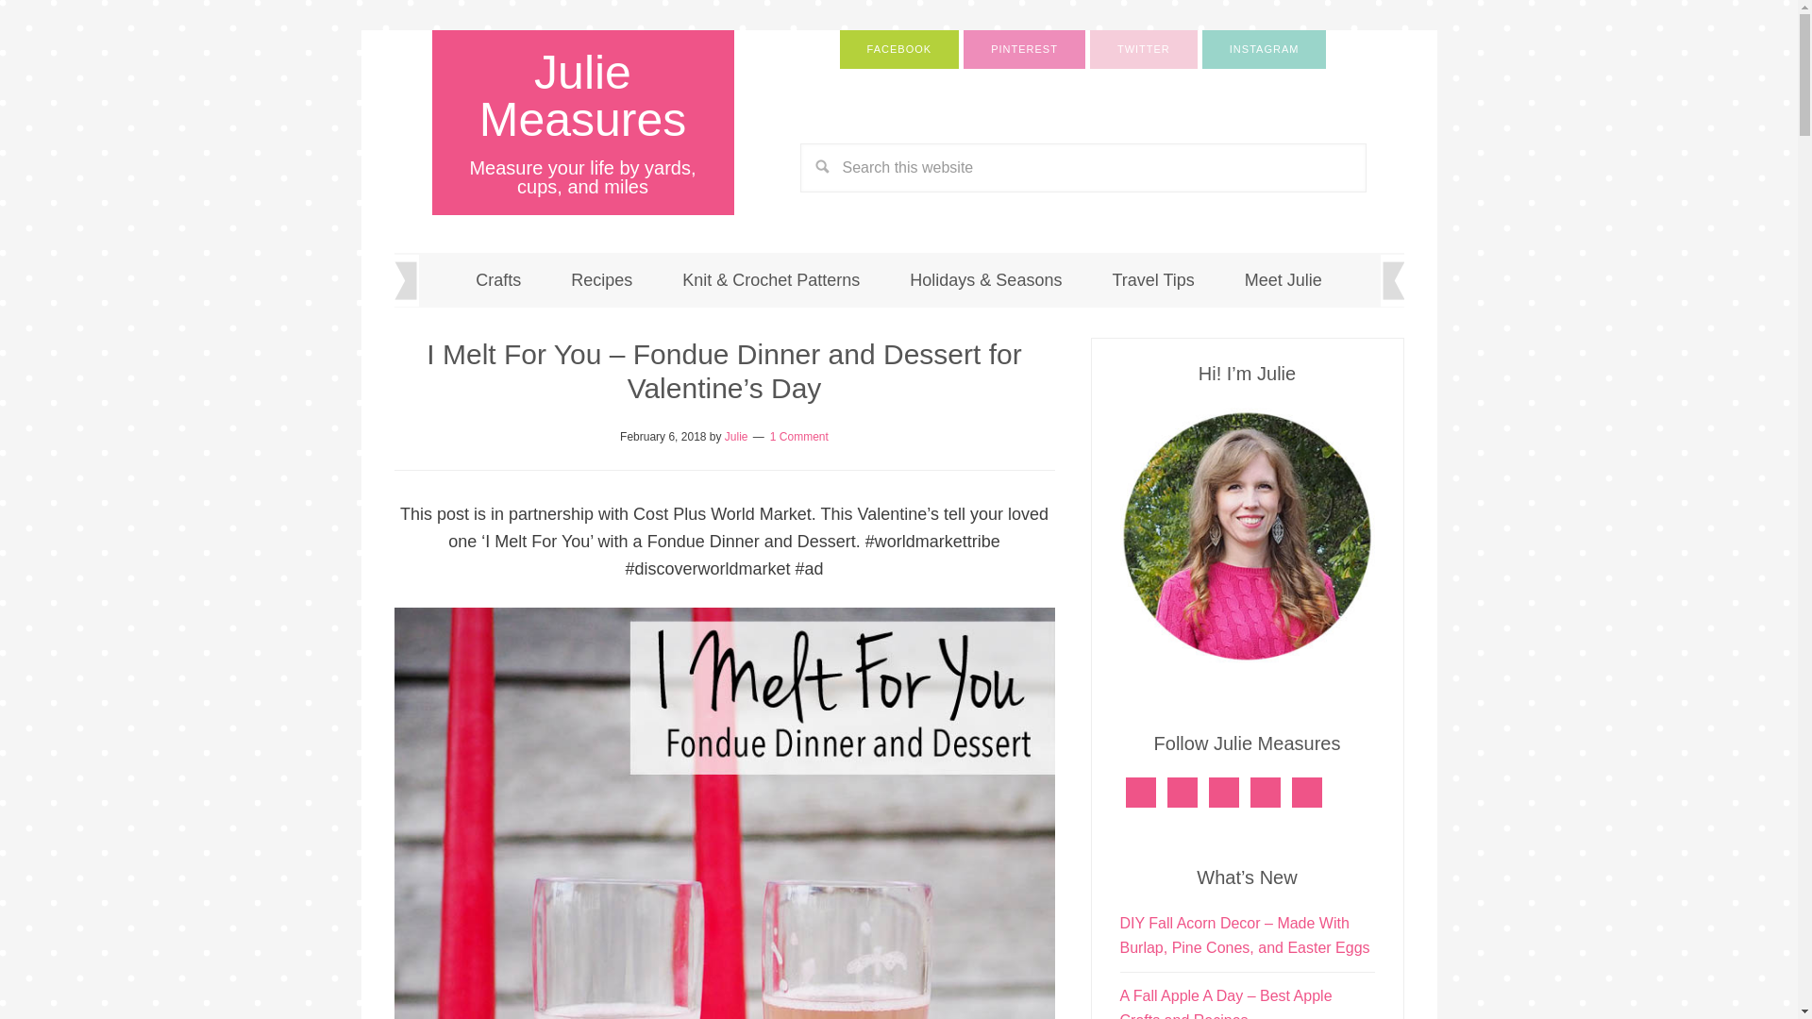  What do you see at coordinates (736, 436) in the screenshot?
I see `Julie` at bounding box center [736, 436].